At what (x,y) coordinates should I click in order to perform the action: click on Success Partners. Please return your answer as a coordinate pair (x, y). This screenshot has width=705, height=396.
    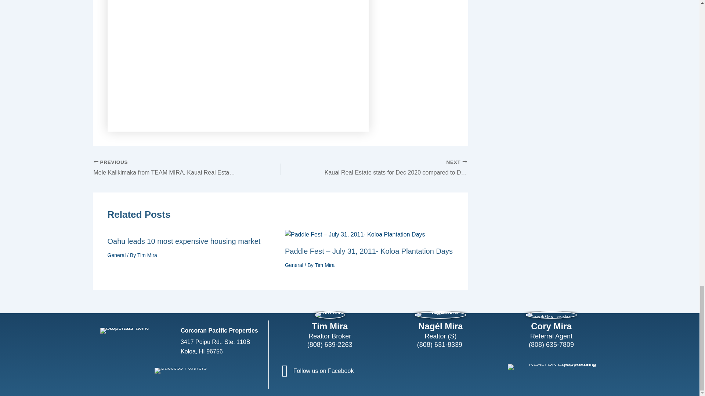
    Looking at the image, I should click on (180, 371).